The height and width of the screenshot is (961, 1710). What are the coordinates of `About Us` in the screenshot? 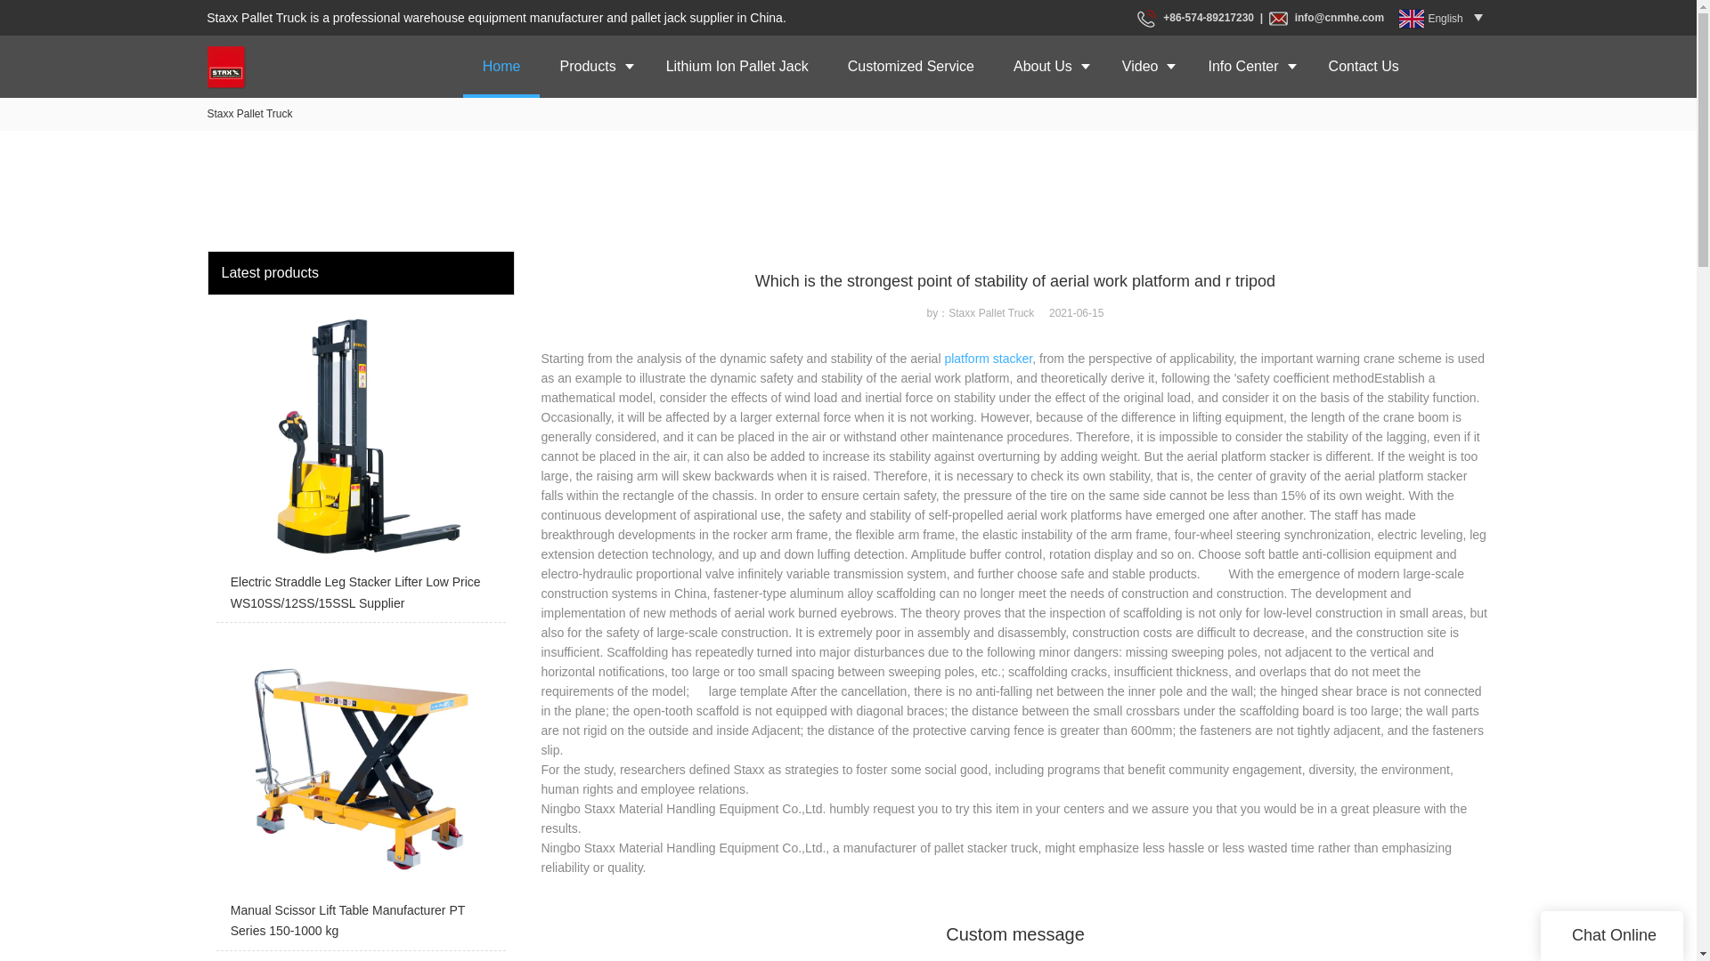 It's located at (1047, 66).